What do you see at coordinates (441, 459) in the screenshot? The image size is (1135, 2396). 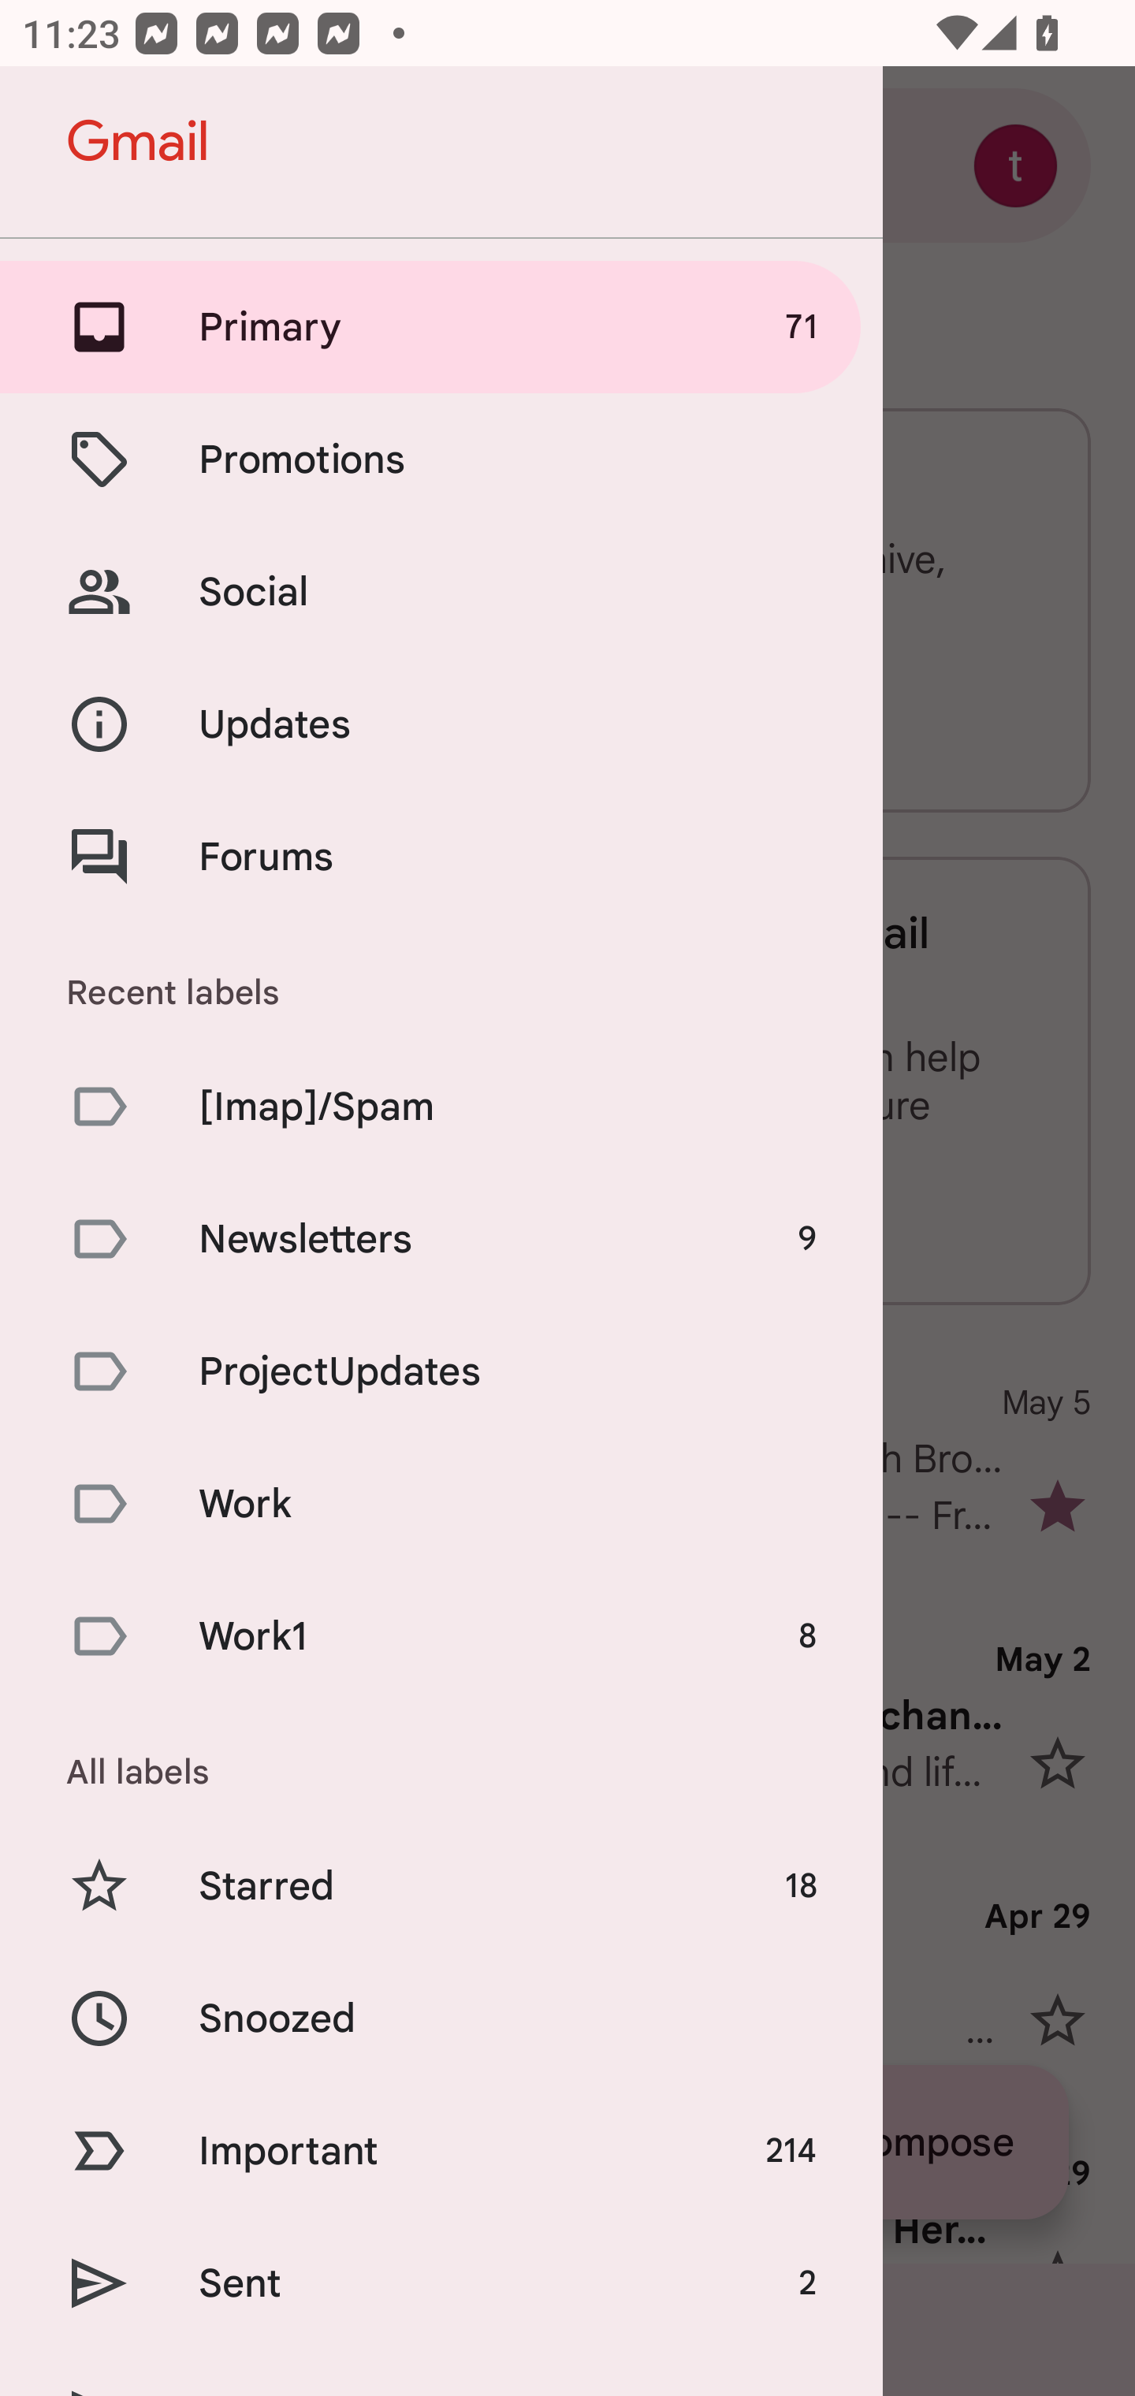 I see `Promotions` at bounding box center [441, 459].